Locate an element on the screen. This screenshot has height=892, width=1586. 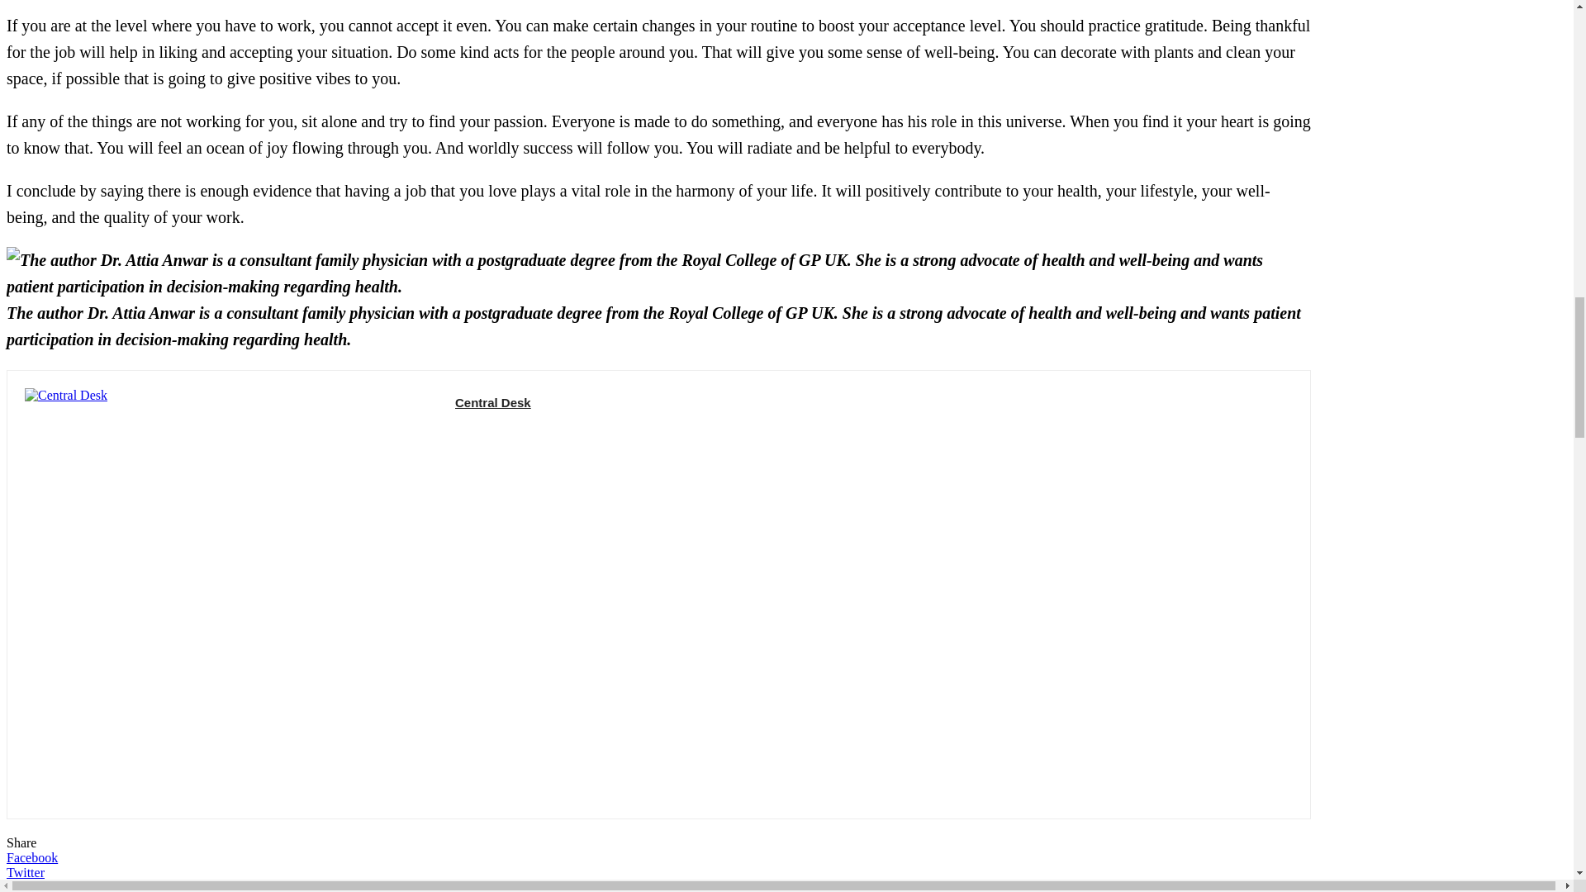
Twitter is located at coordinates (485, 429).